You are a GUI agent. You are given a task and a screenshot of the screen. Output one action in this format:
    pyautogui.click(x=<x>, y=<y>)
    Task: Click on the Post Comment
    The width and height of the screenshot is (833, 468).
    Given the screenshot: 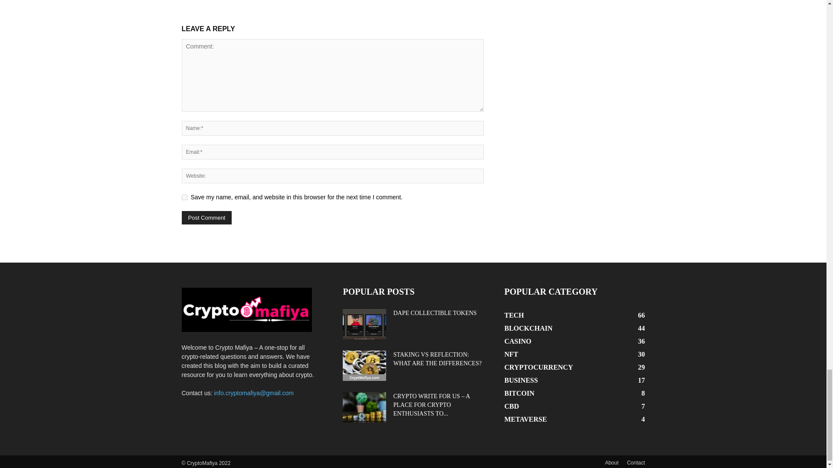 What is the action you would take?
    pyautogui.click(x=207, y=218)
    